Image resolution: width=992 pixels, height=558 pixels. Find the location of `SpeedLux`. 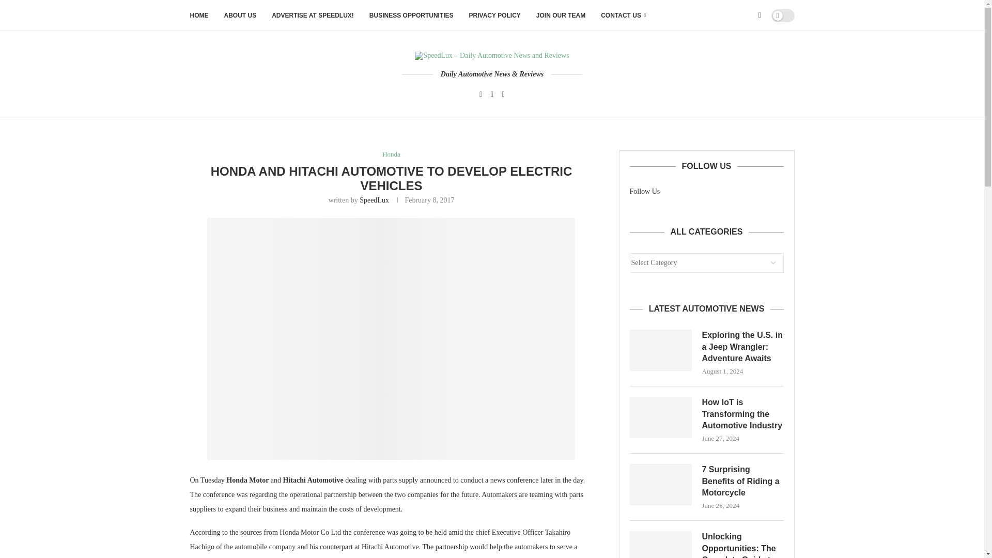

SpeedLux is located at coordinates (374, 200).